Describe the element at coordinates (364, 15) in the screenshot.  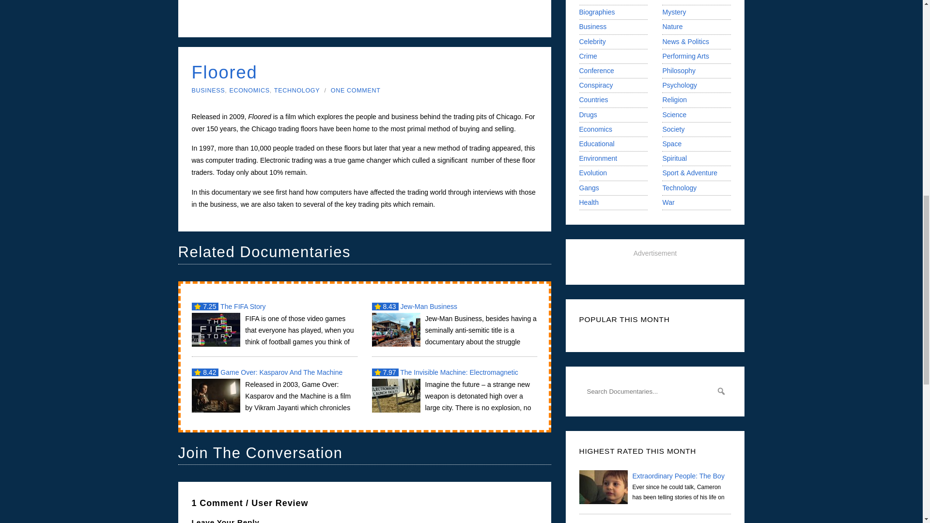
I see `Advertisement` at that location.